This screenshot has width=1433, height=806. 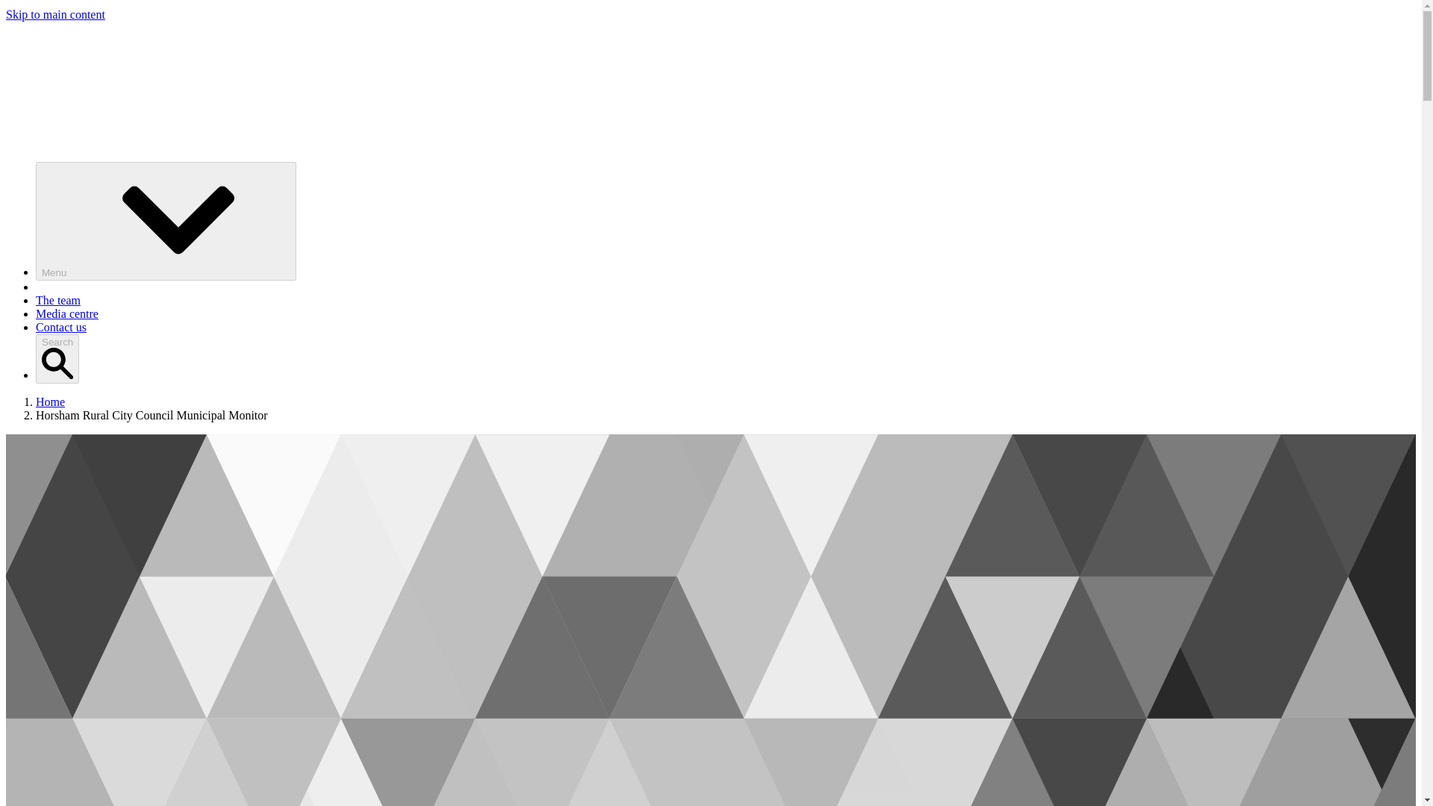 I want to click on Contact us, so click(x=61, y=327).